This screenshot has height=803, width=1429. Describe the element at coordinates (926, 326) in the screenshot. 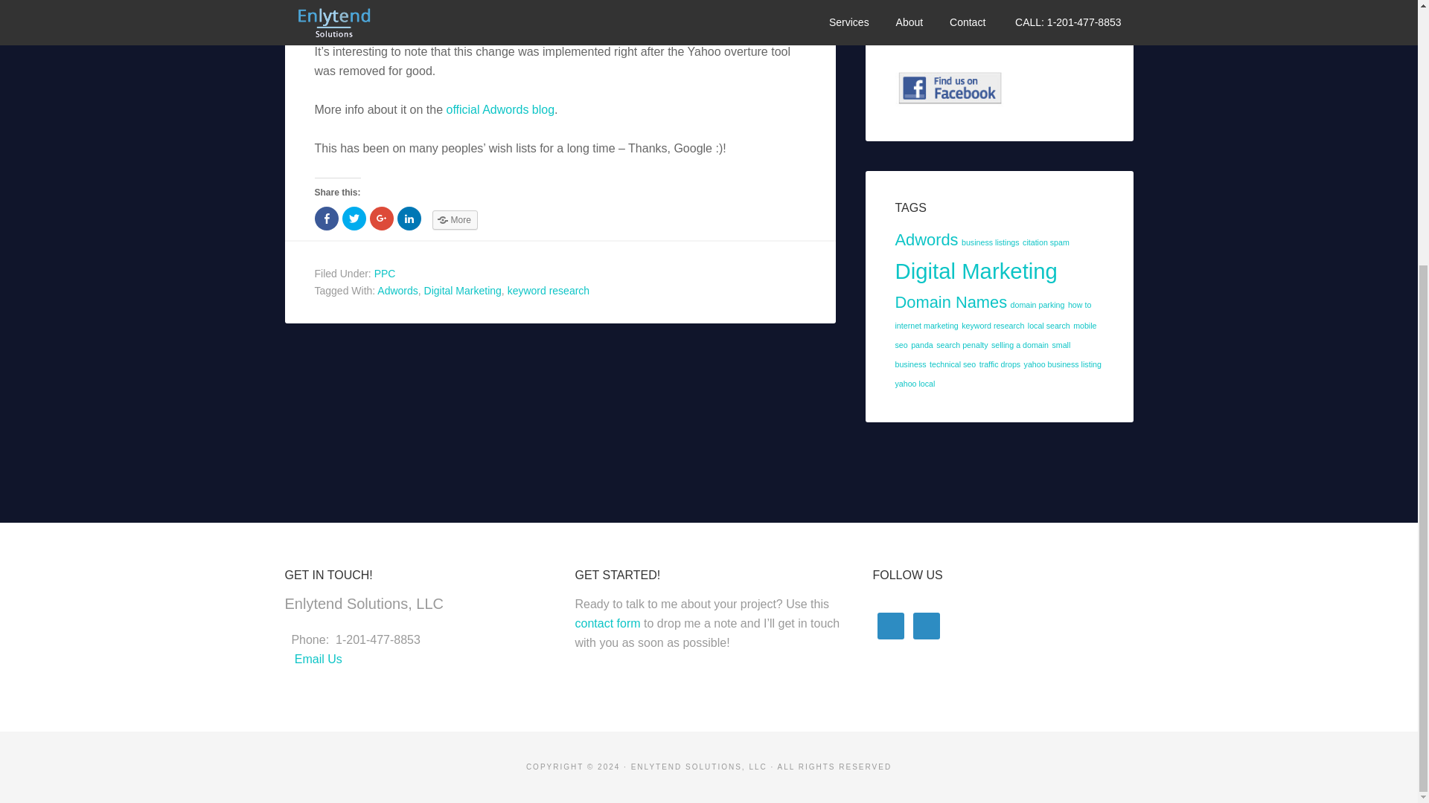

I see `internet marketing` at that location.